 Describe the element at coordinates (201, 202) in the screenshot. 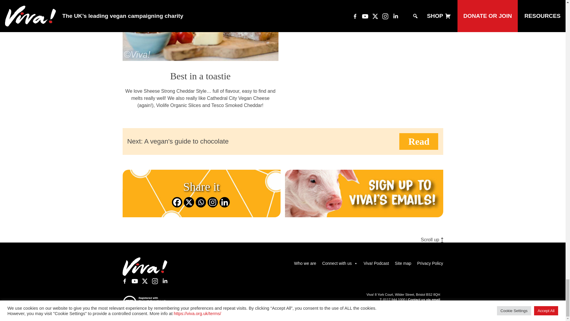

I see `Whatsapp` at that location.